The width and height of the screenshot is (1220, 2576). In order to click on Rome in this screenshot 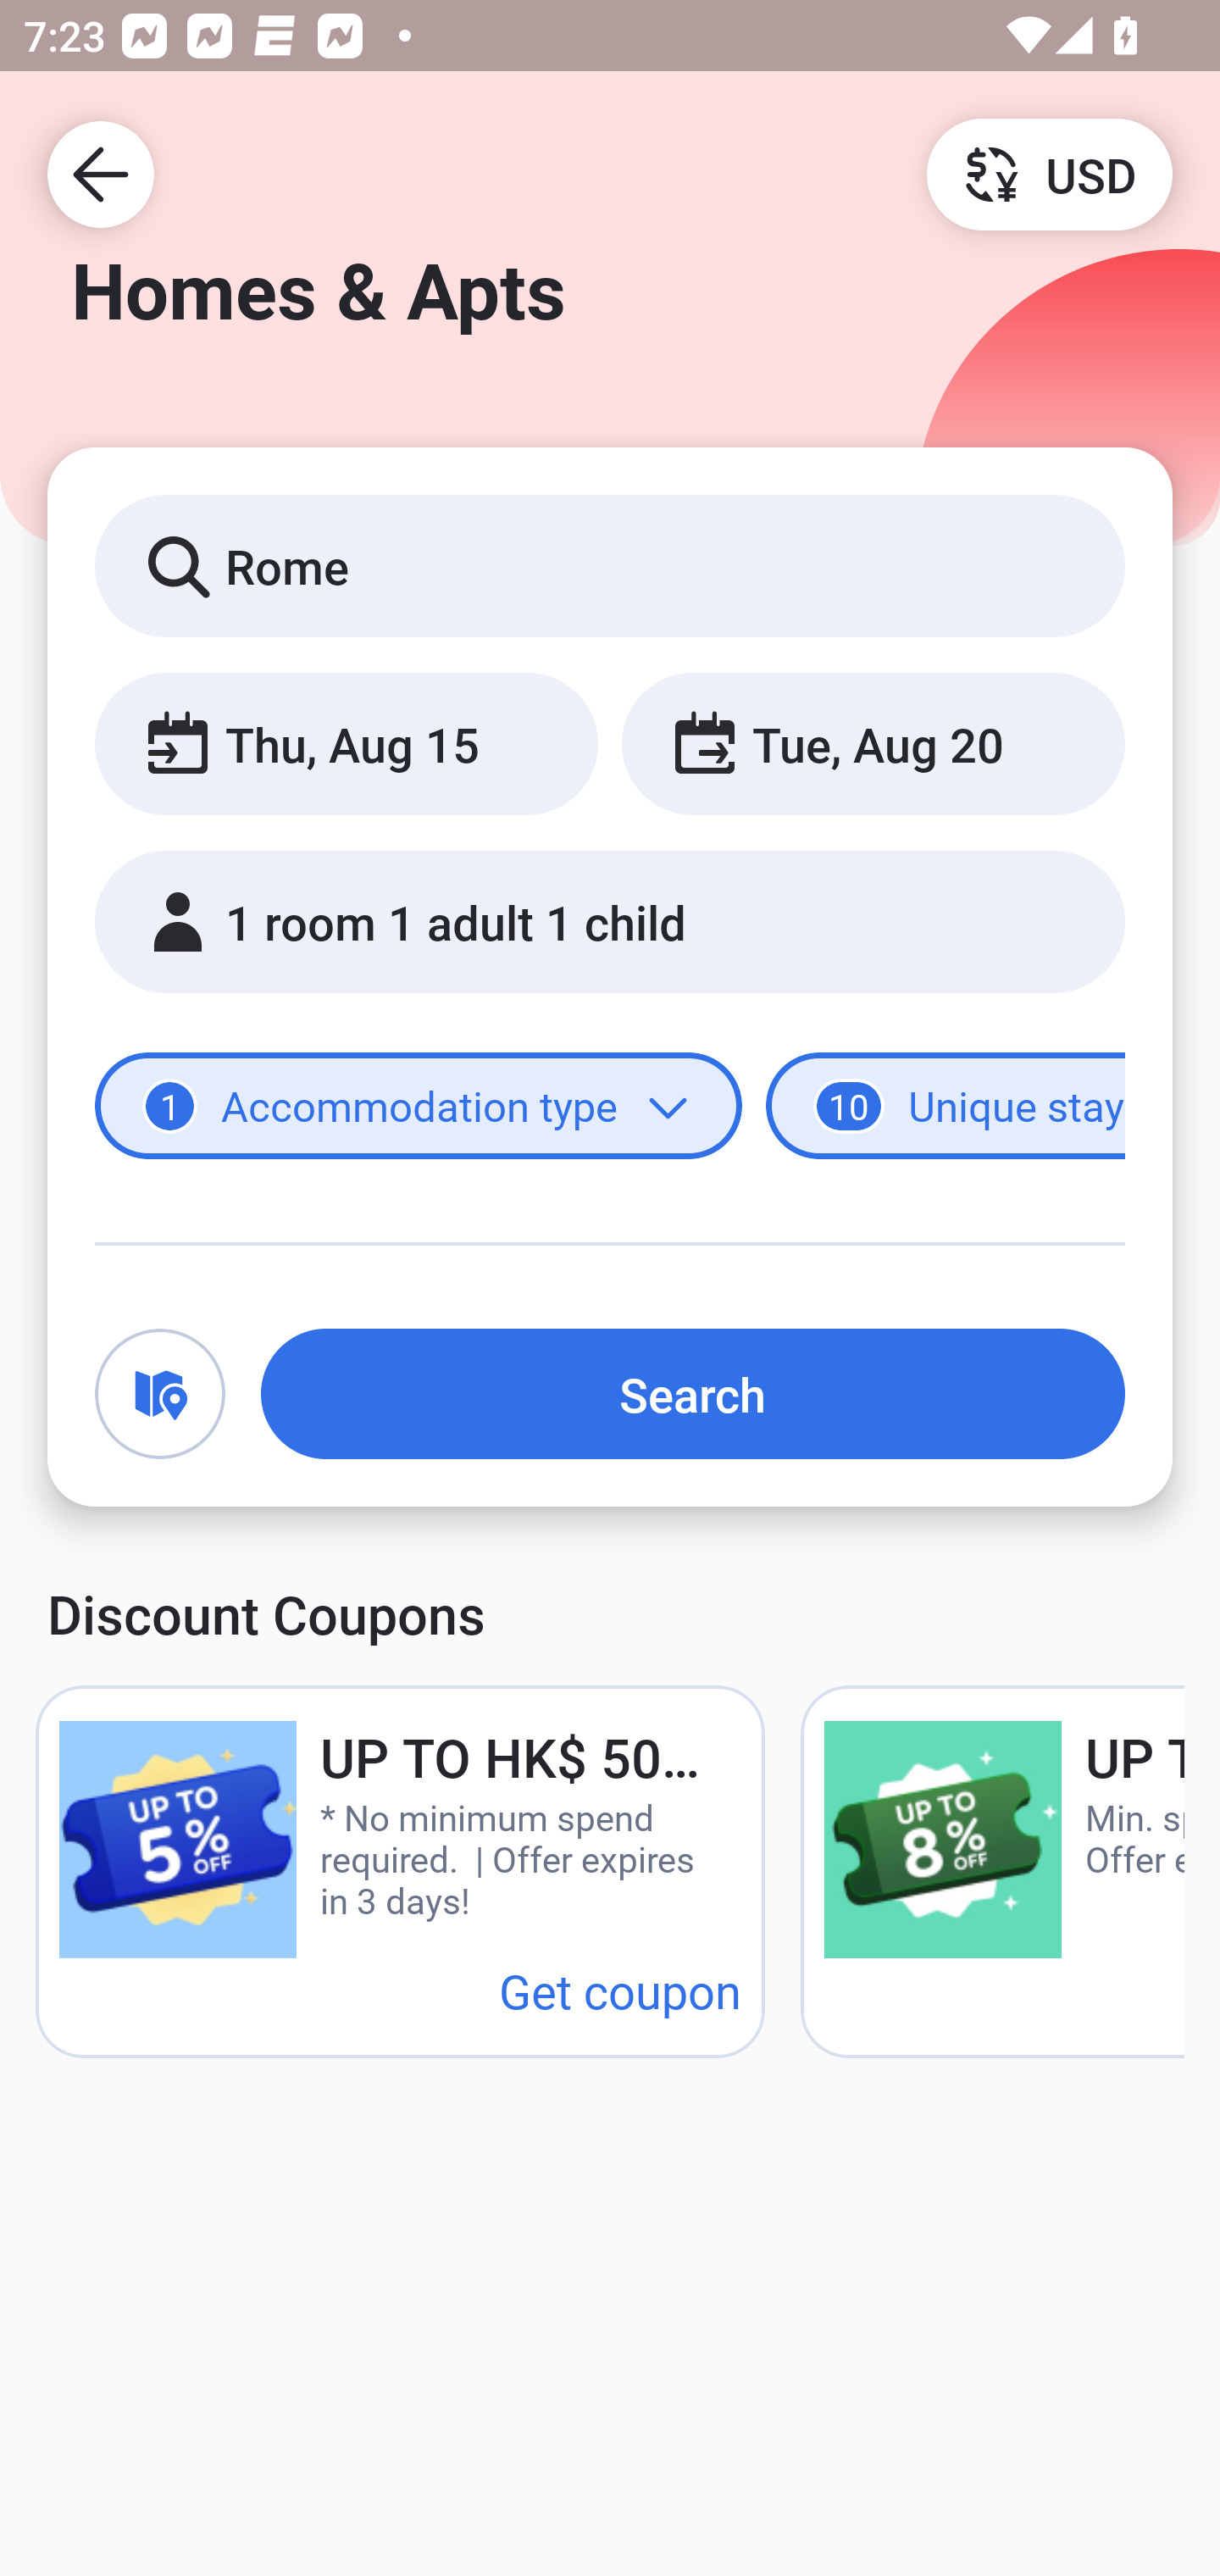, I will do `click(610, 564)`.